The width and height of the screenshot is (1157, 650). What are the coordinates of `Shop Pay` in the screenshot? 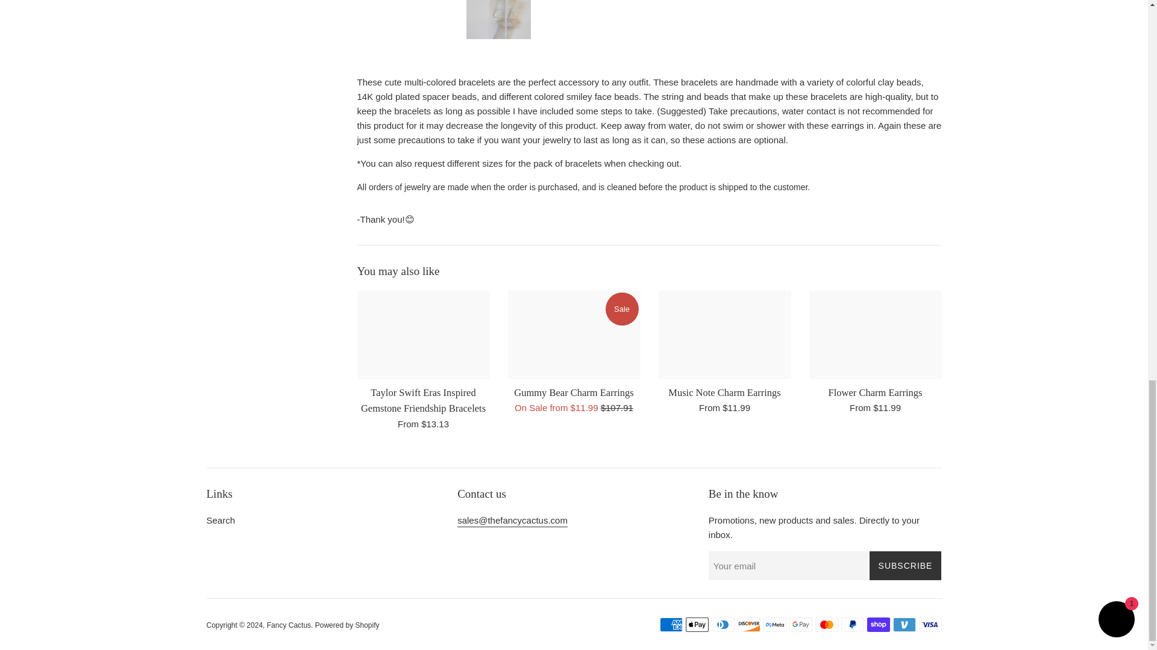 It's located at (878, 625).